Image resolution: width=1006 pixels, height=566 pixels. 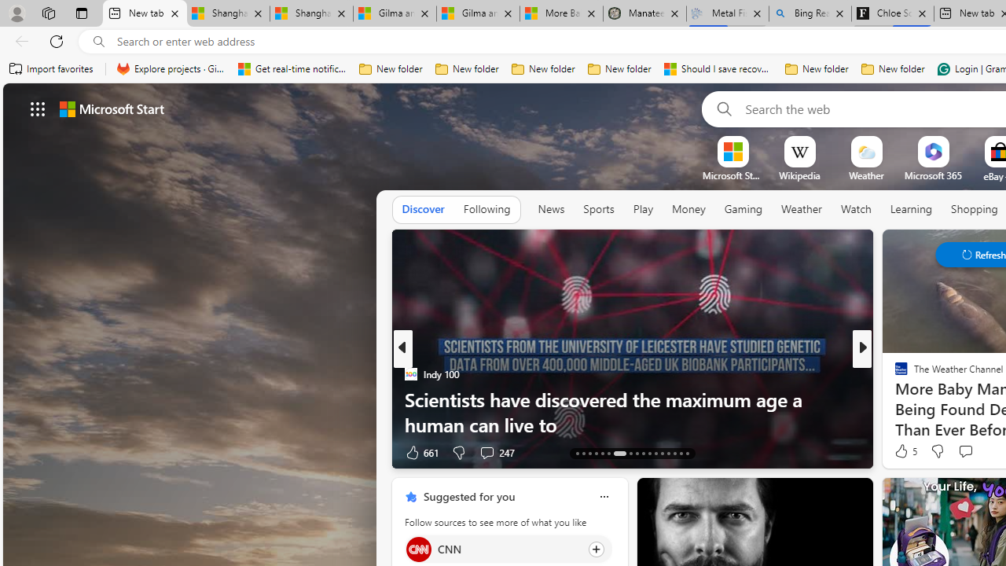 What do you see at coordinates (970, 453) in the screenshot?
I see `View comments 19 Comment` at bounding box center [970, 453].